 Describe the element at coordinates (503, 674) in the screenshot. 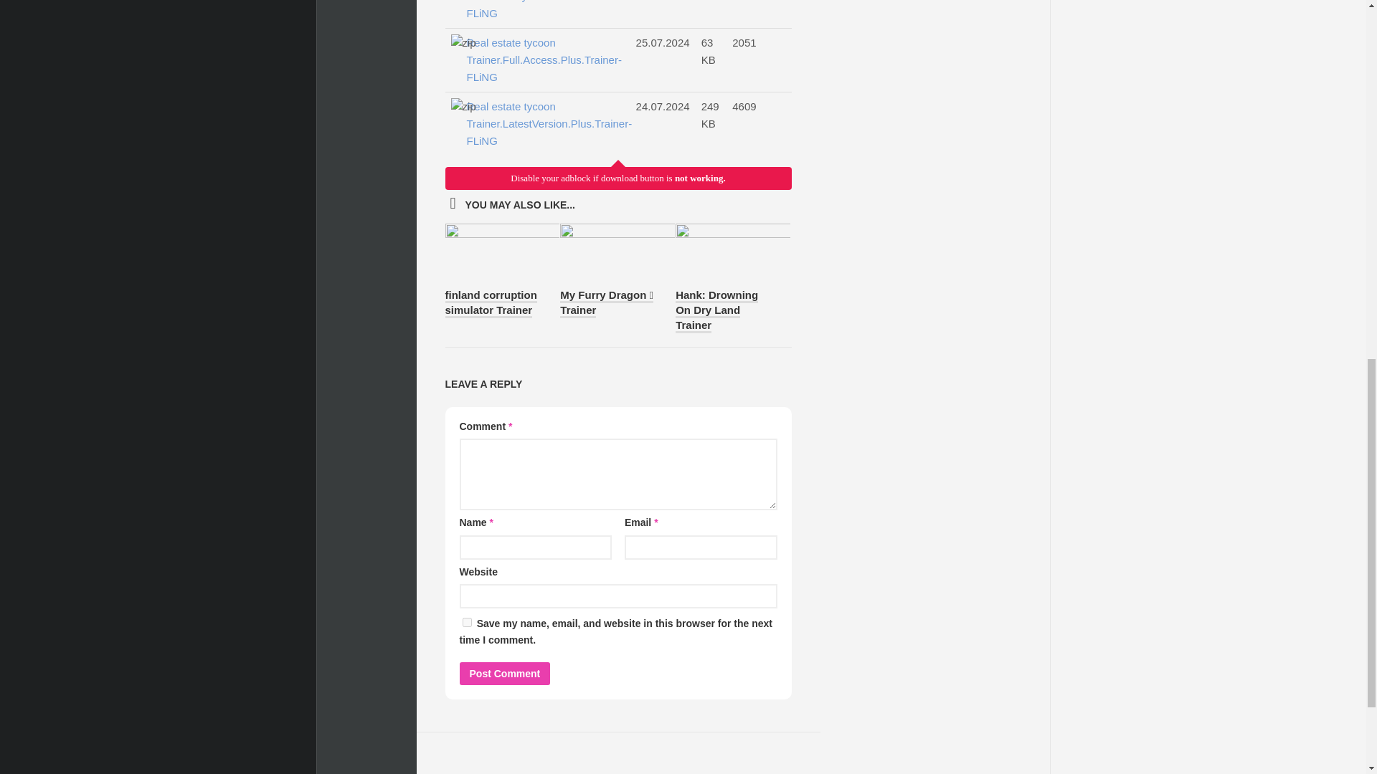

I see `Post Comment` at that location.